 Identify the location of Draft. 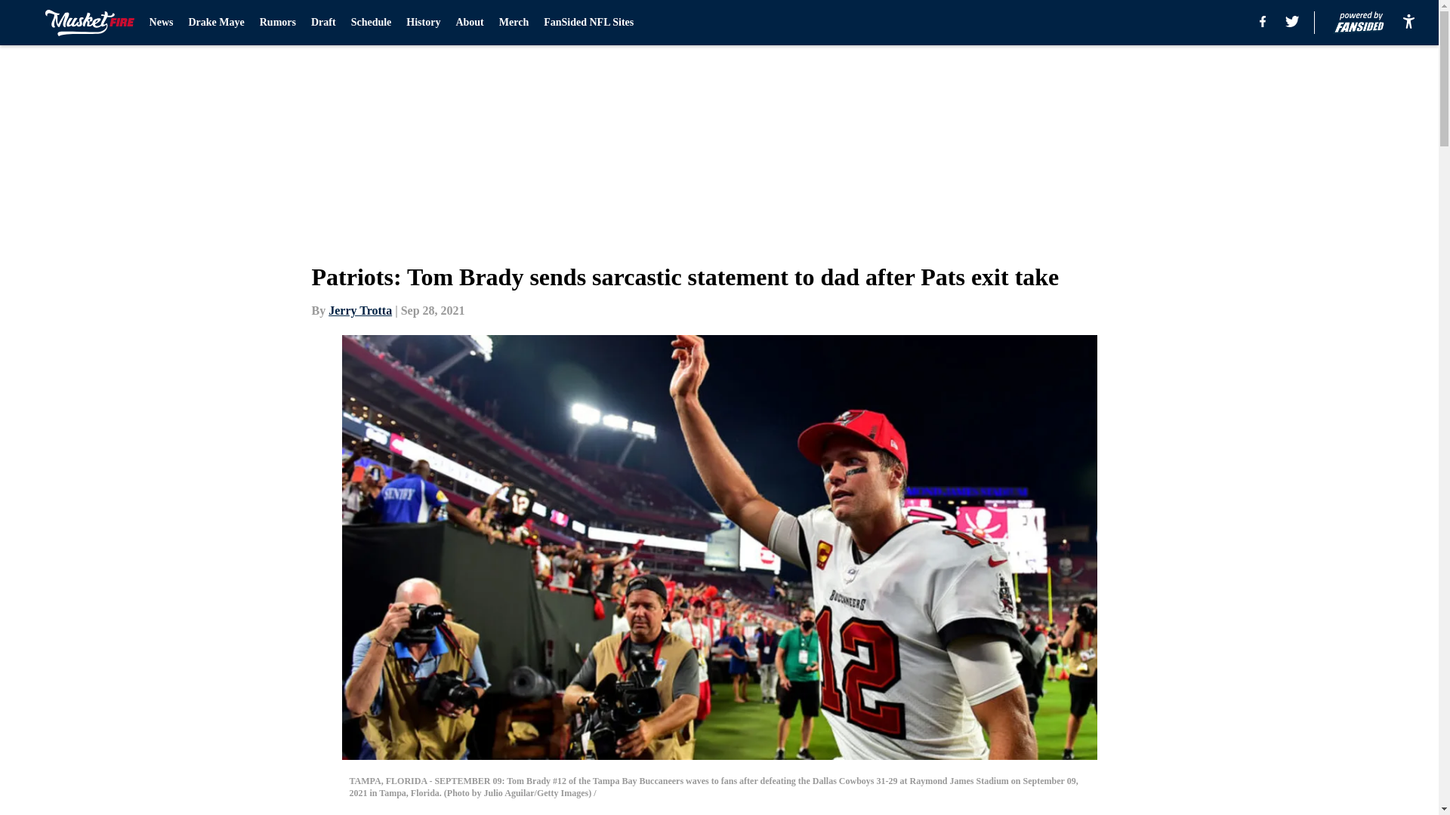
(323, 23).